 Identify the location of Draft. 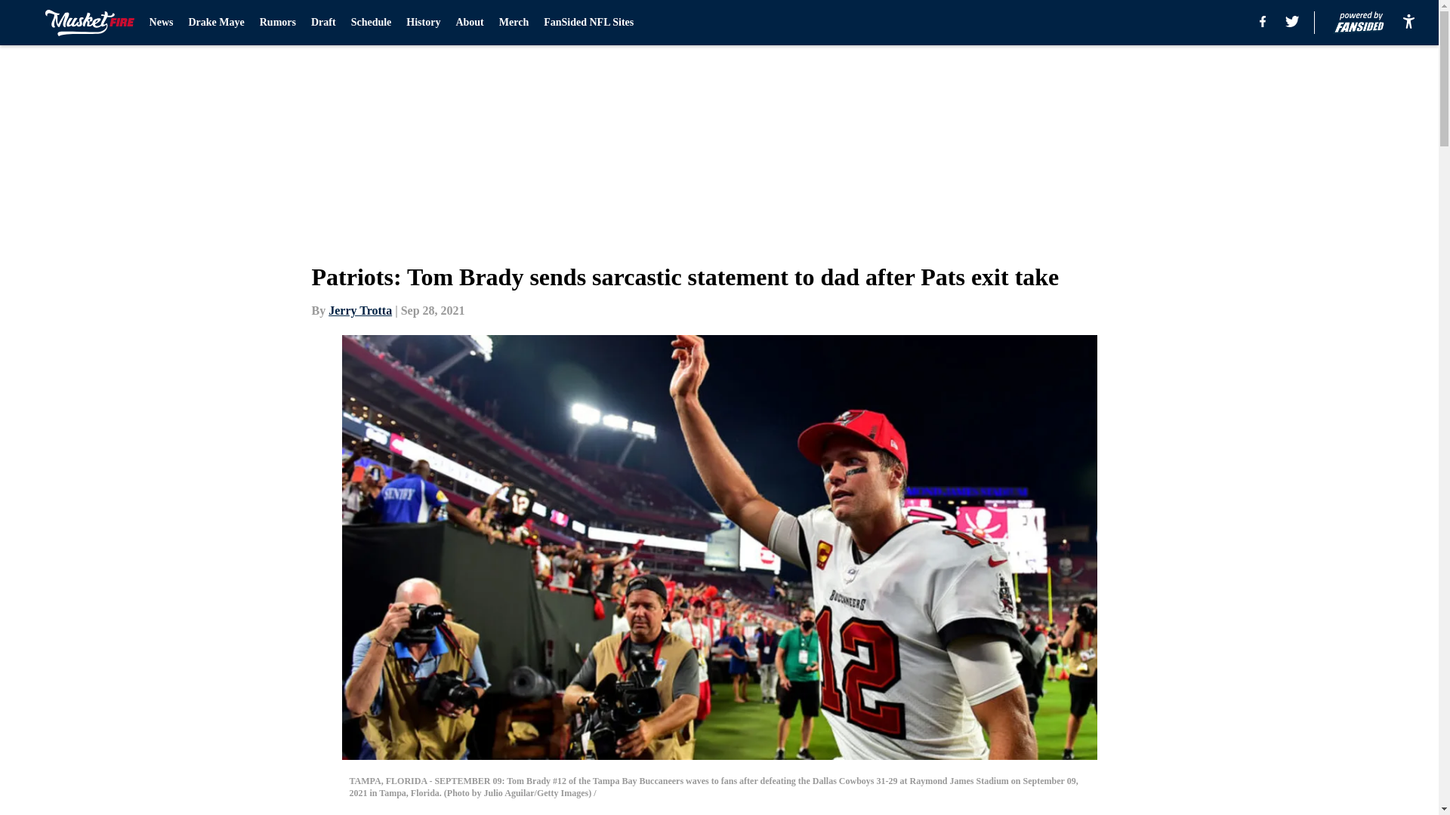
(323, 23).